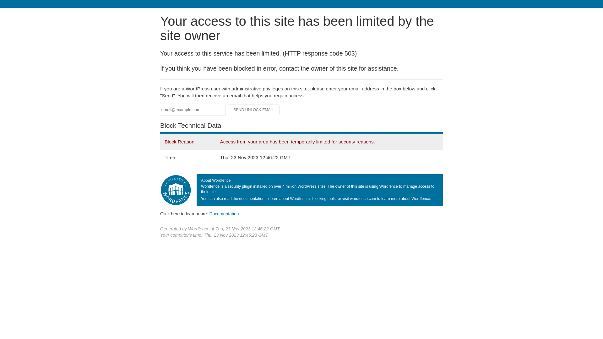 This screenshot has height=339, width=603. What do you see at coordinates (254, 110) in the screenshot?
I see `Send Unlock Email` at bounding box center [254, 110].